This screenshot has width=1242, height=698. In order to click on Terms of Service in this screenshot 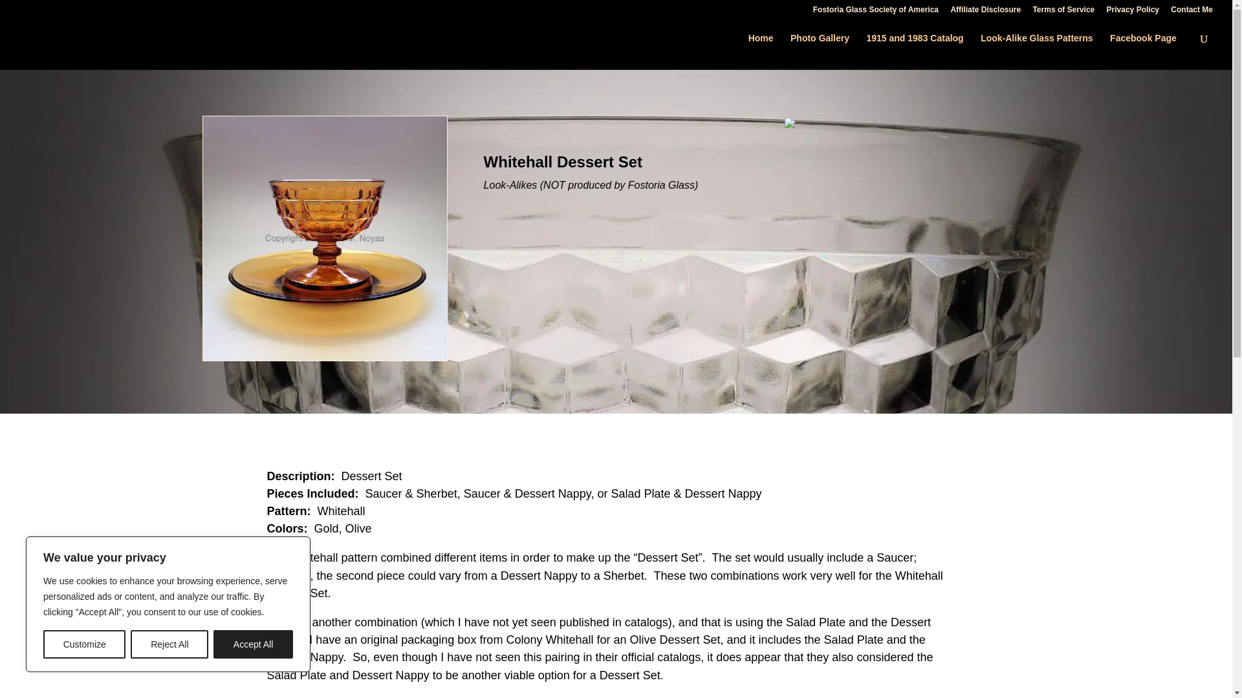, I will do `click(1063, 12)`.